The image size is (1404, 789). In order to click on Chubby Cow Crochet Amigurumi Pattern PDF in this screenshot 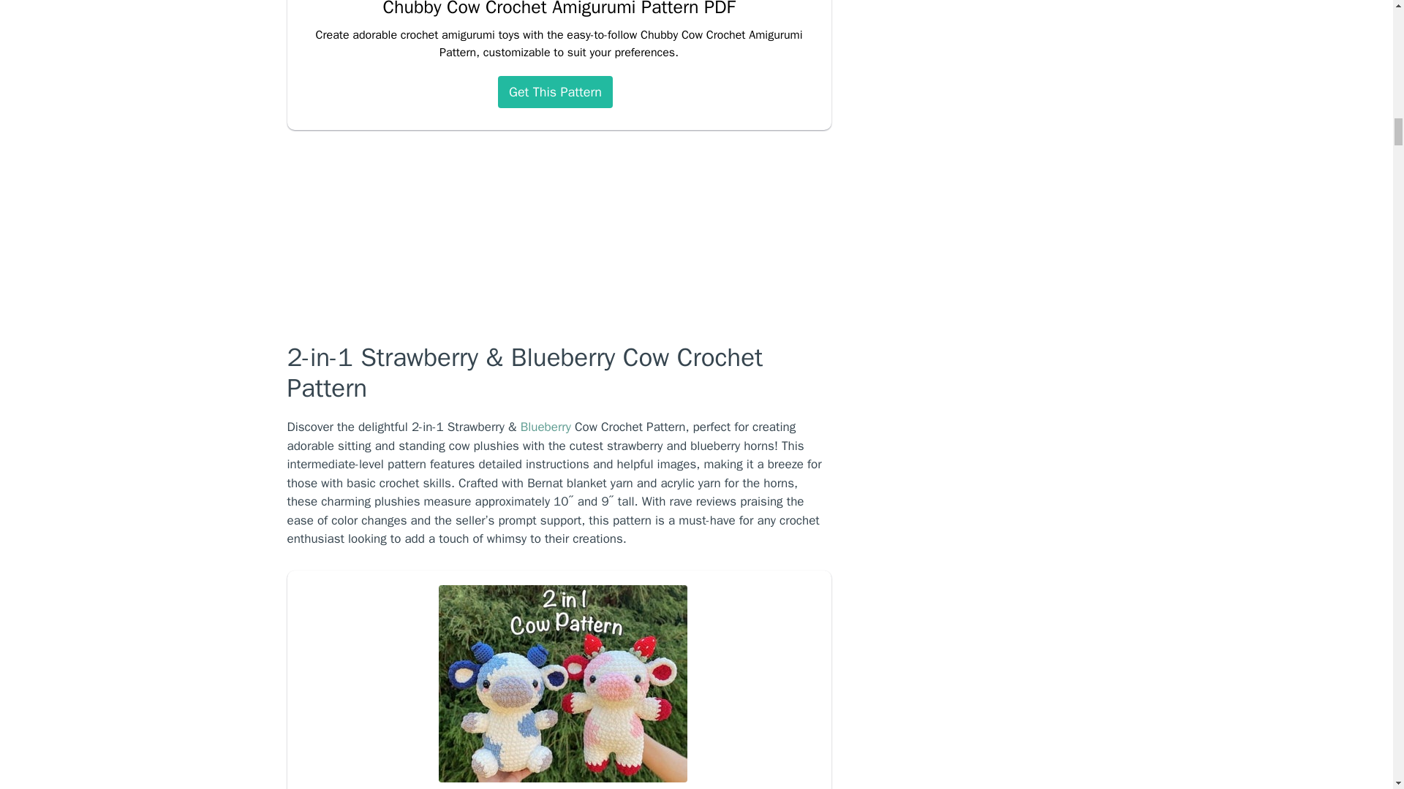, I will do `click(559, 9)`.